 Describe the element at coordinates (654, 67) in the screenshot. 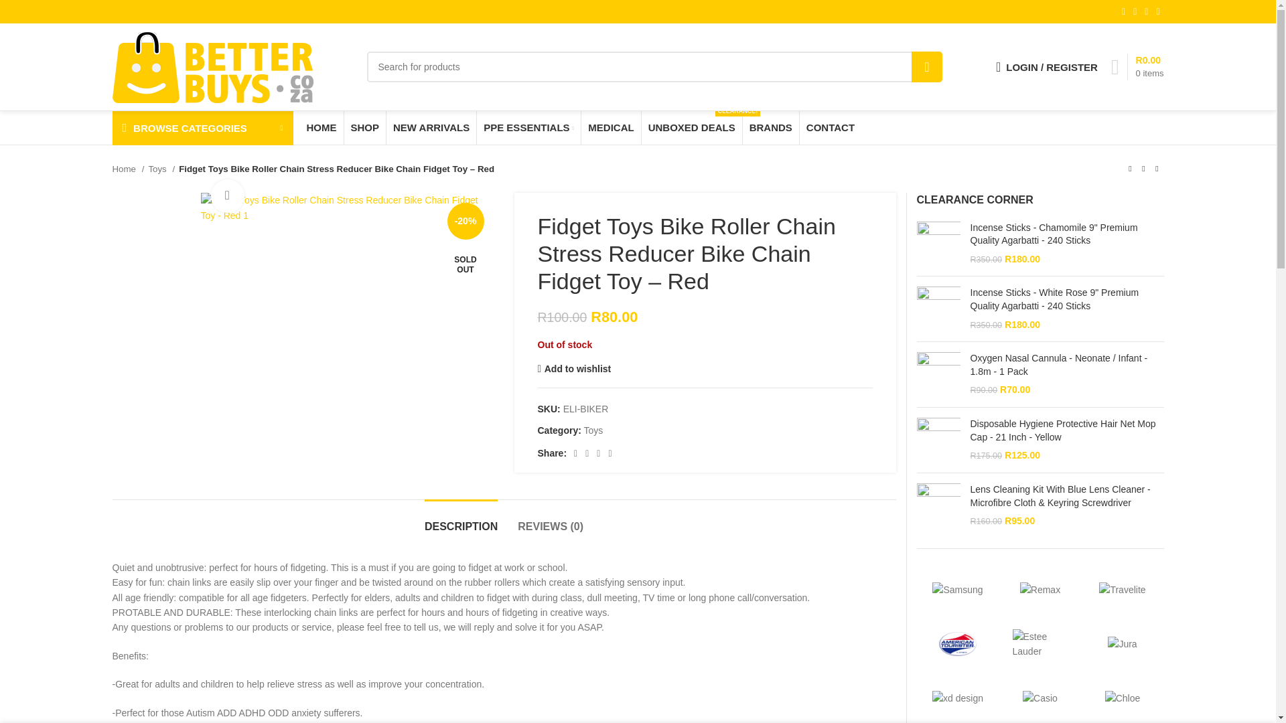

I see `Fidget-BikeChain-Red-1Pack` at that location.